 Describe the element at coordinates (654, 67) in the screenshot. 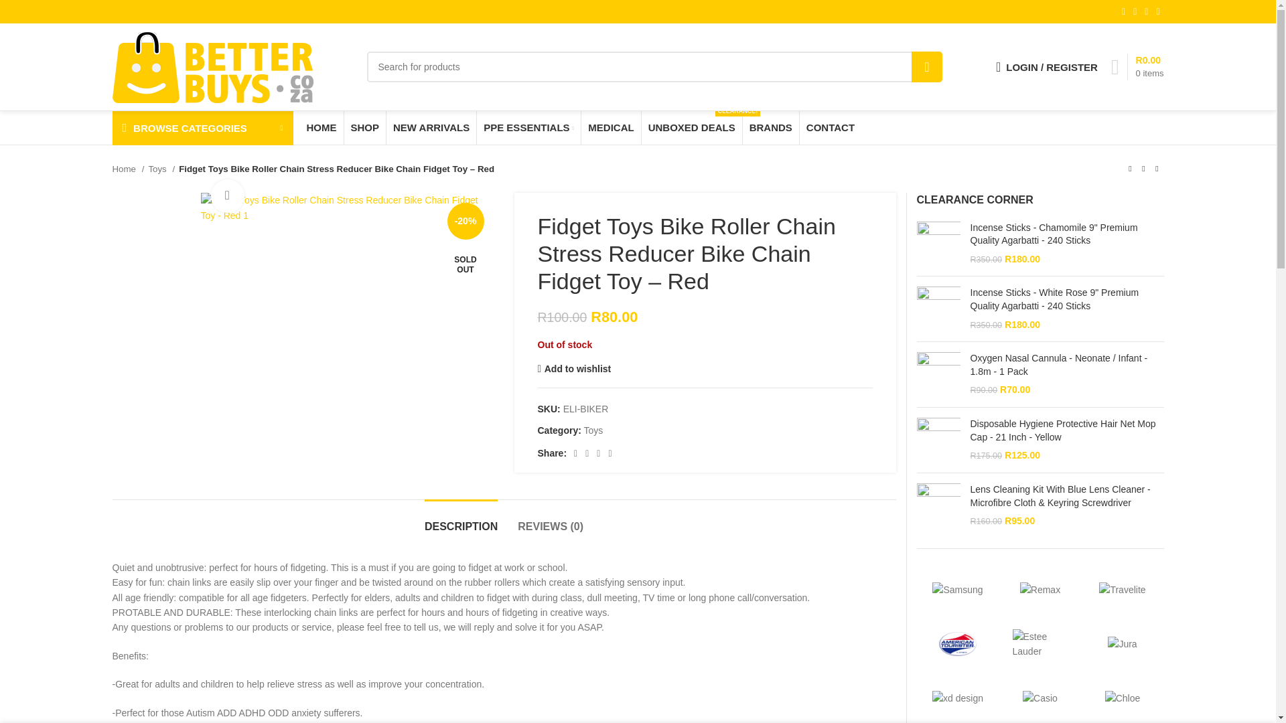

I see `Fidget-BikeChain-Red-1Pack` at that location.